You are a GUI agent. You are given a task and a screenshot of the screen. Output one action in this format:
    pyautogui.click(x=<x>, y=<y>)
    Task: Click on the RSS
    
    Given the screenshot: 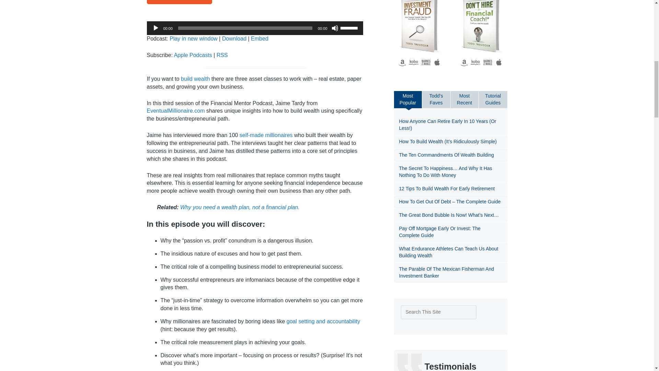 What is the action you would take?
    pyautogui.click(x=222, y=55)
    